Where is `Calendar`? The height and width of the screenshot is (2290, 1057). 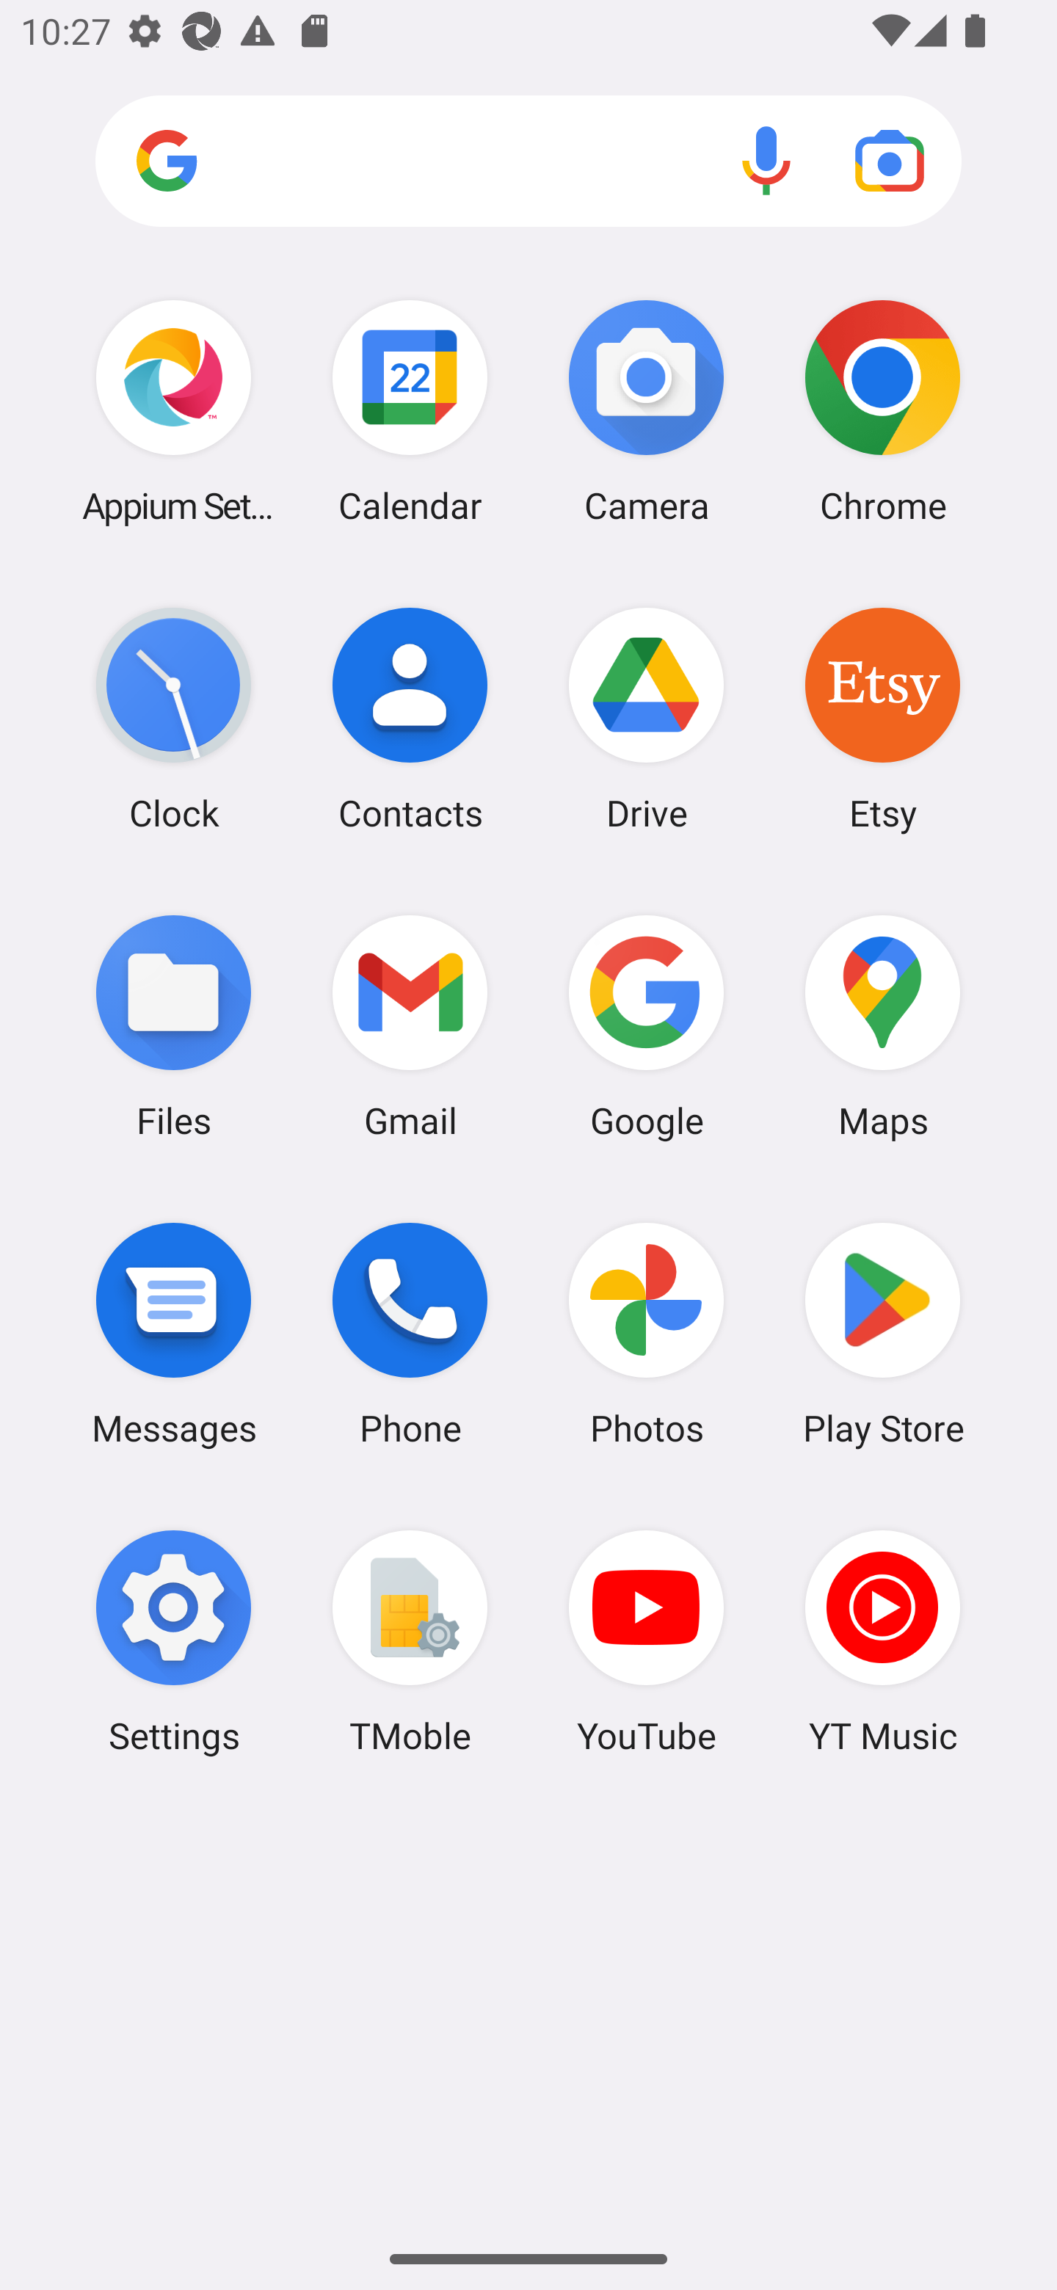
Calendar is located at coordinates (410, 411).